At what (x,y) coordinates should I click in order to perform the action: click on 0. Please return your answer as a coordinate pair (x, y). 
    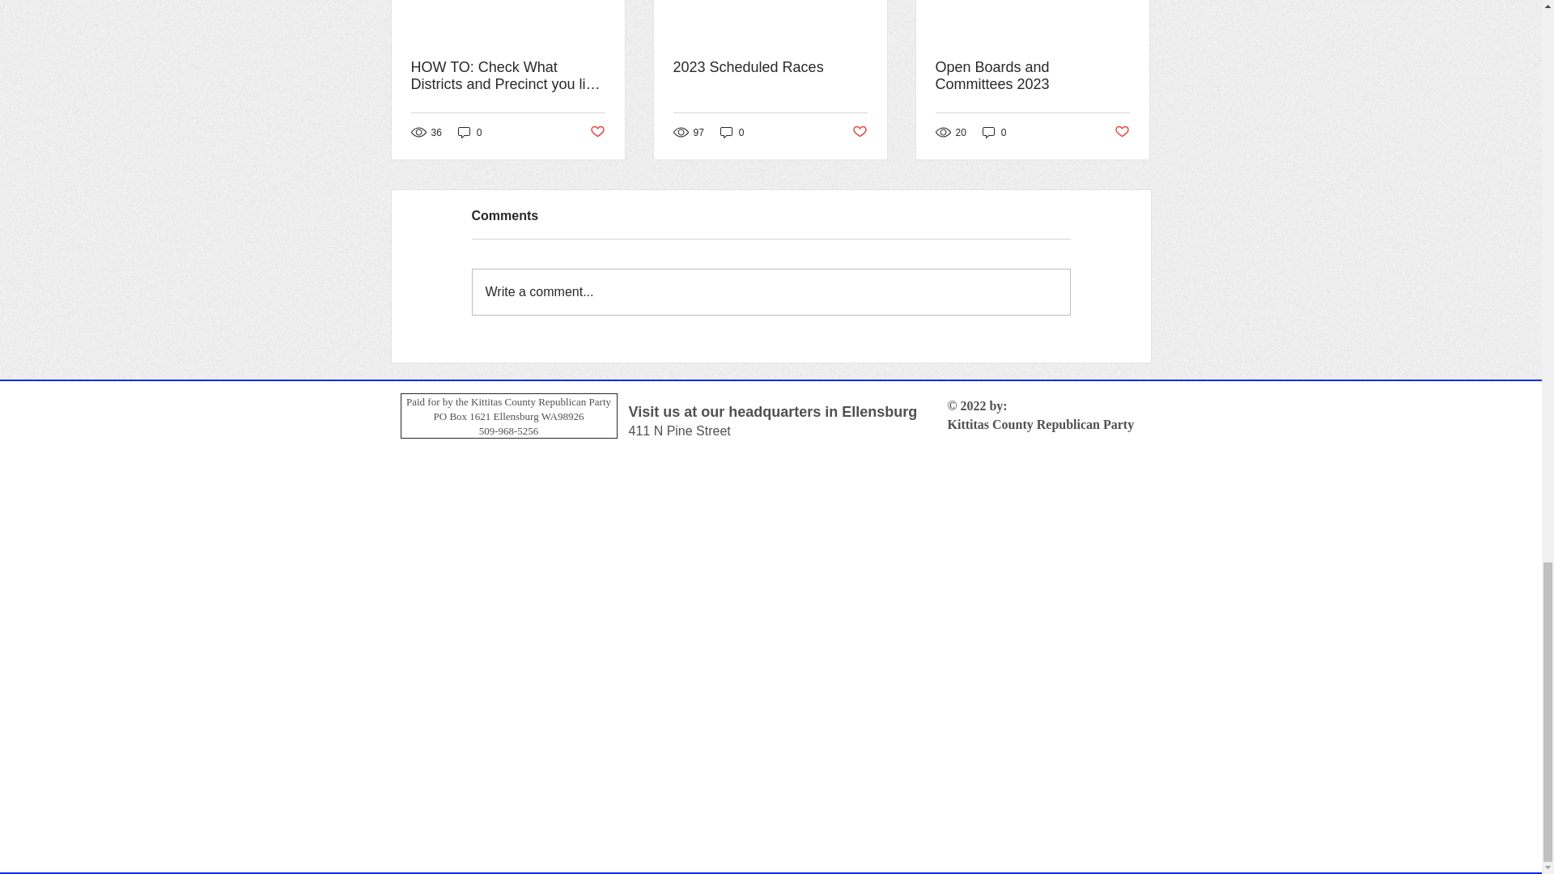
    Looking at the image, I should click on (732, 132).